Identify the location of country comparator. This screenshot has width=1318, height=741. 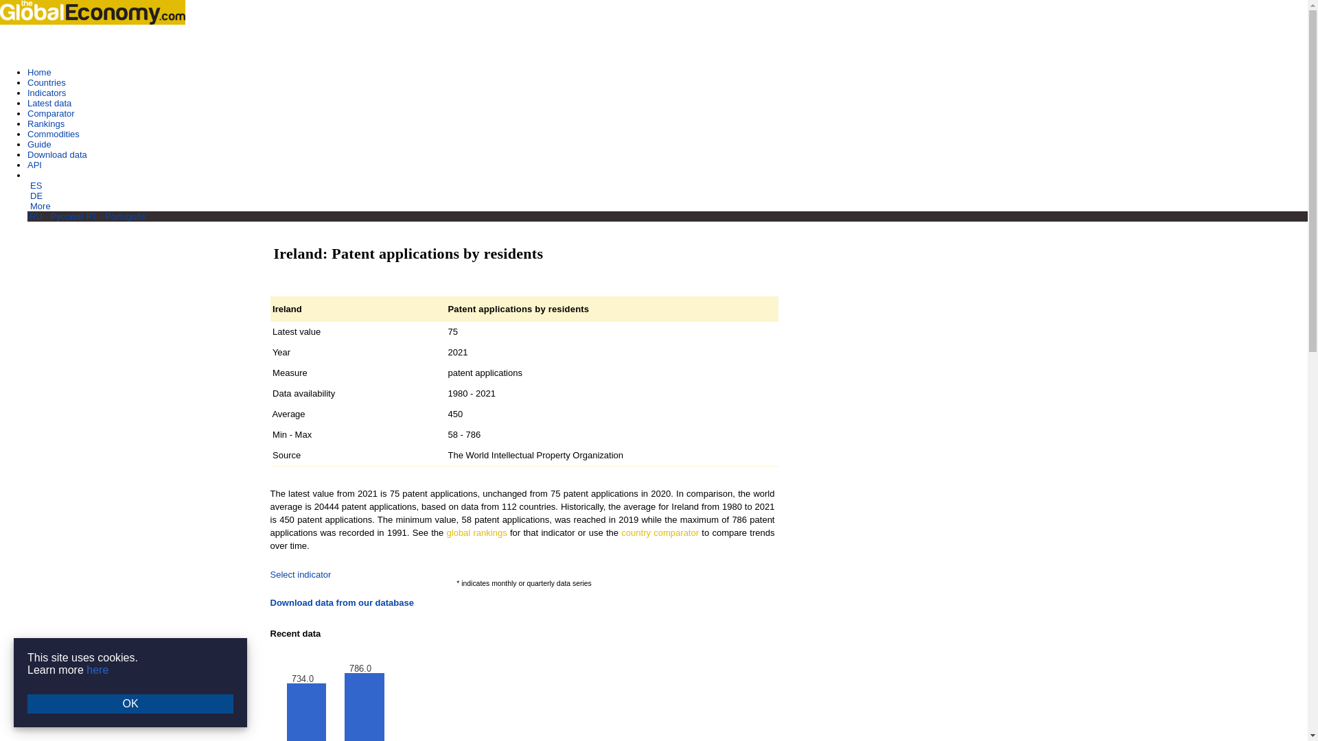
(659, 532).